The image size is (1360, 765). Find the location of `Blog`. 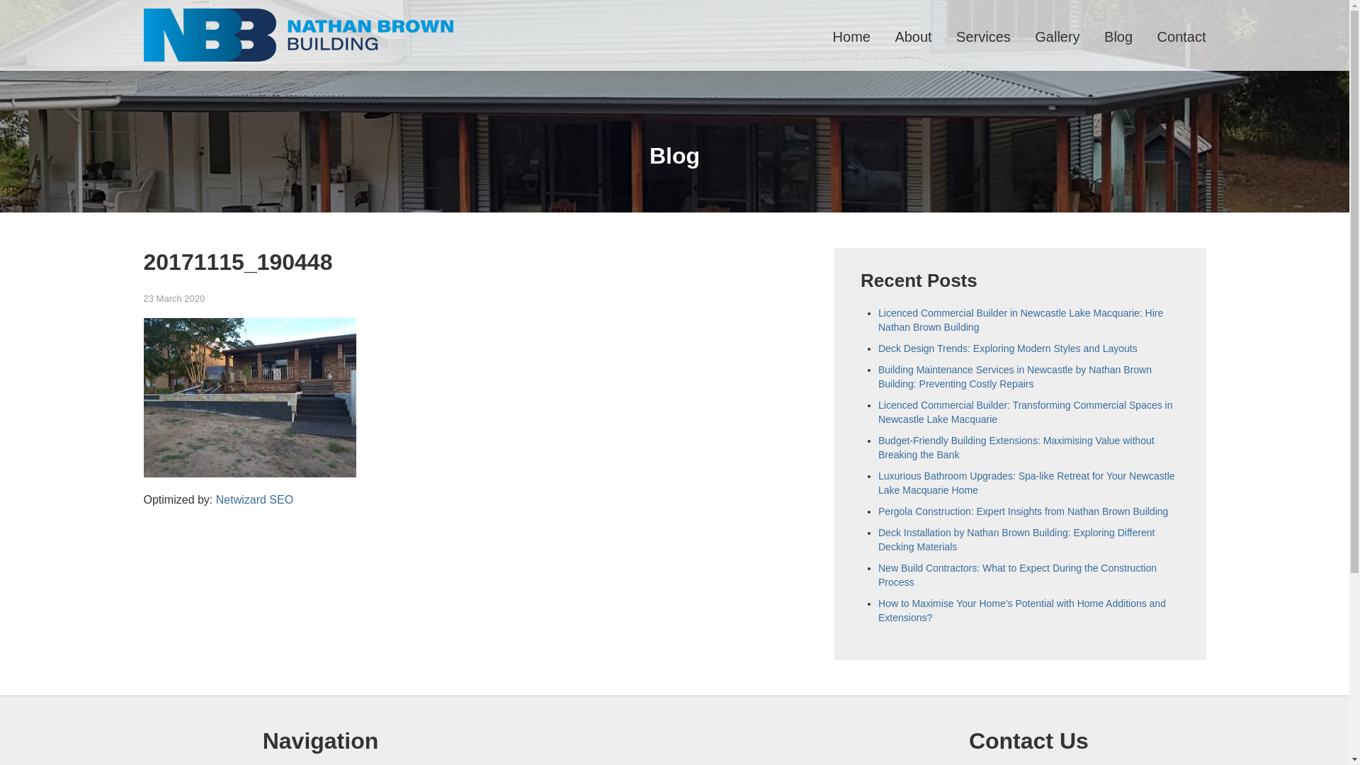

Blog is located at coordinates (1118, 37).